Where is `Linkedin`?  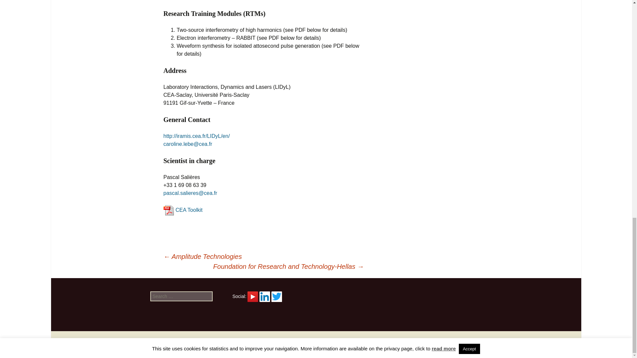 Linkedin is located at coordinates (265, 297).